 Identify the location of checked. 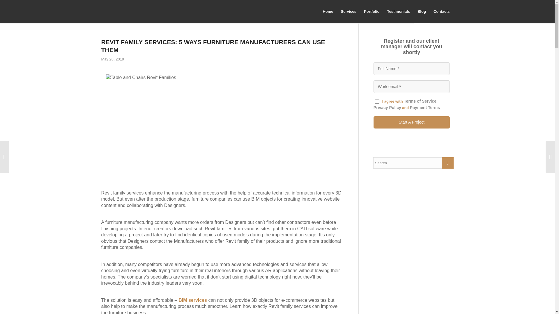
(377, 101).